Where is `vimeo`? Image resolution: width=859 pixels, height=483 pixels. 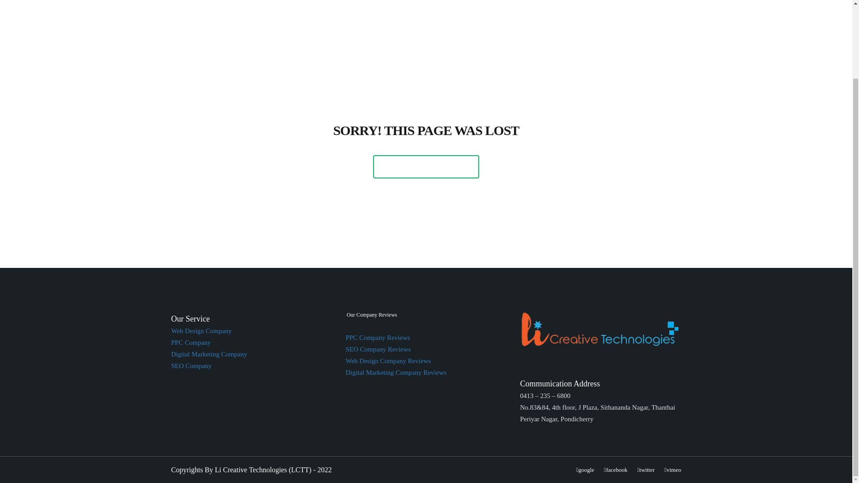
vimeo is located at coordinates (672, 470).